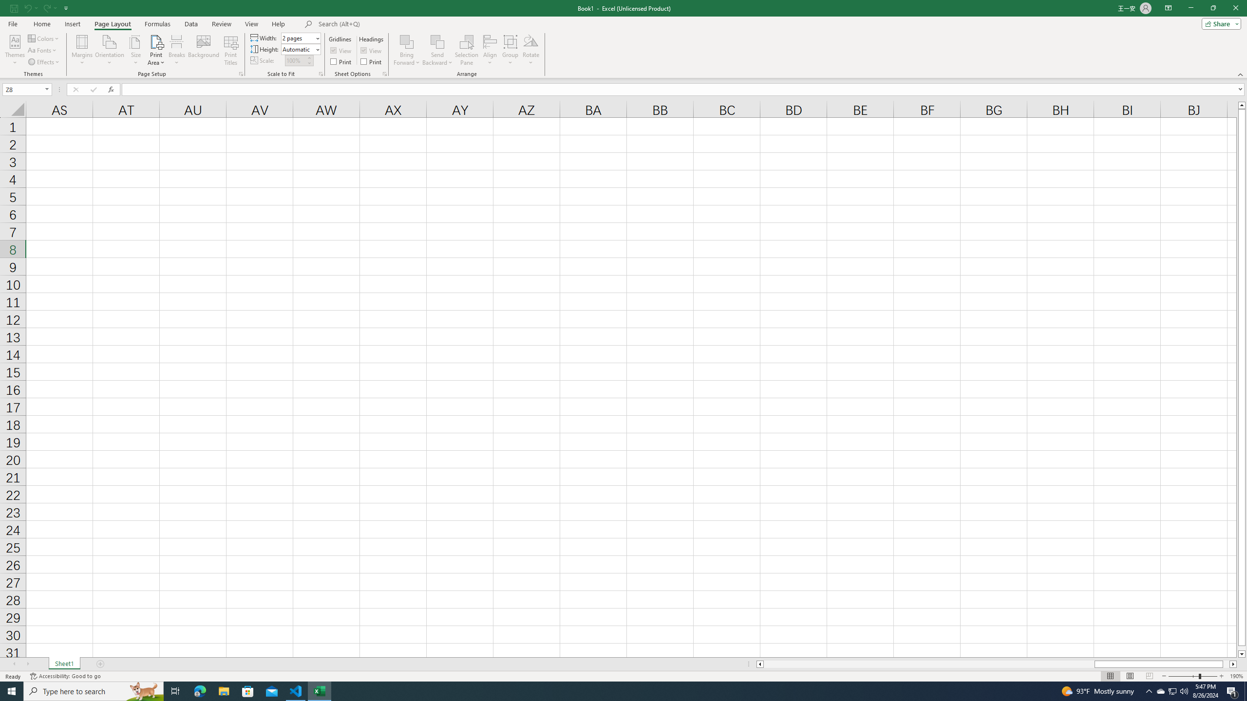 The width and height of the screenshot is (1247, 701). I want to click on Selection Pane..., so click(467, 50).